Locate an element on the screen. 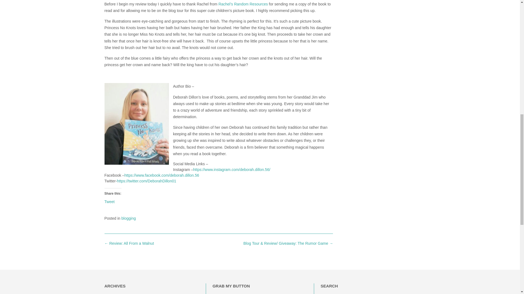 The width and height of the screenshot is (524, 294). Tweet is located at coordinates (109, 201).